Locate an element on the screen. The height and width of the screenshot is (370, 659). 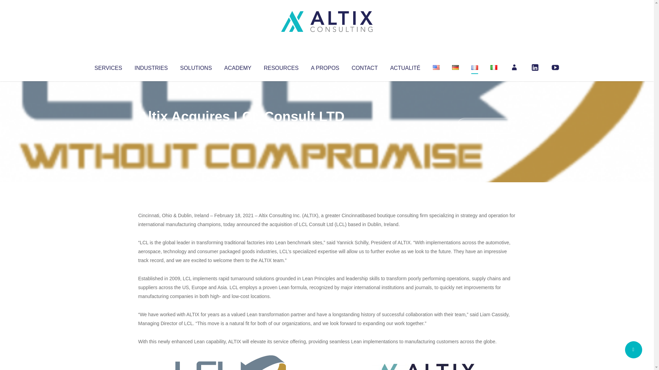
No Comments is located at coordinates (486, 125).